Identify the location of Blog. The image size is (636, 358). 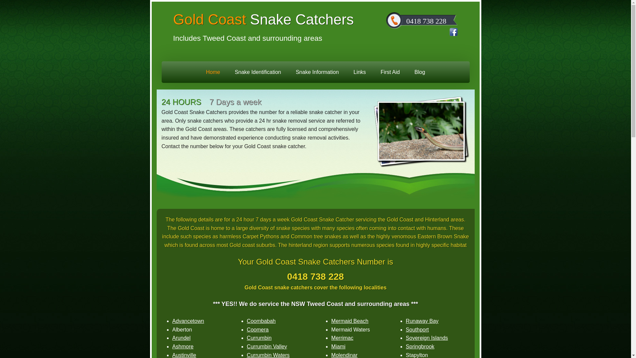
(420, 72).